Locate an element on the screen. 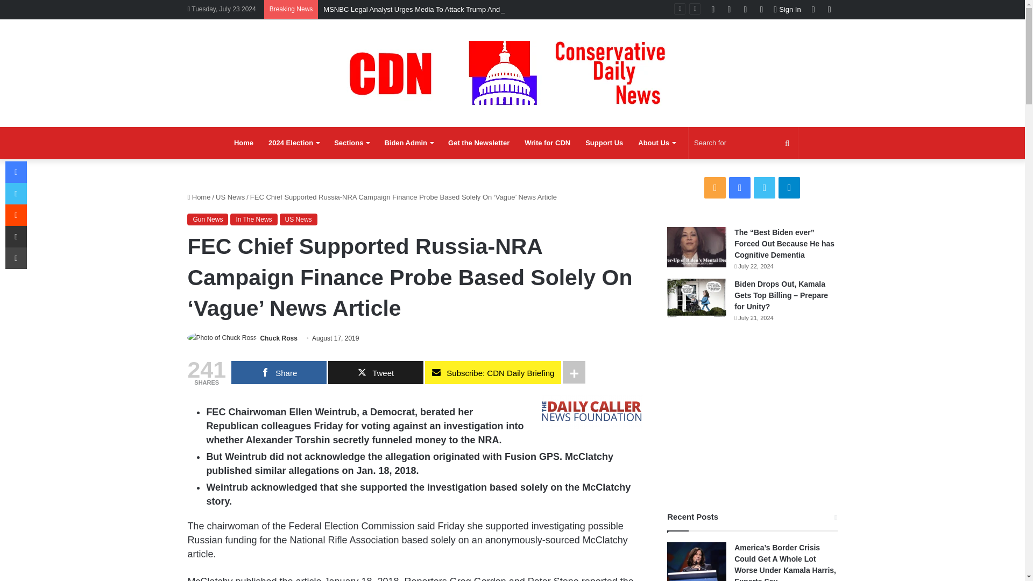 The image size is (1033, 581). Home is located at coordinates (243, 143).